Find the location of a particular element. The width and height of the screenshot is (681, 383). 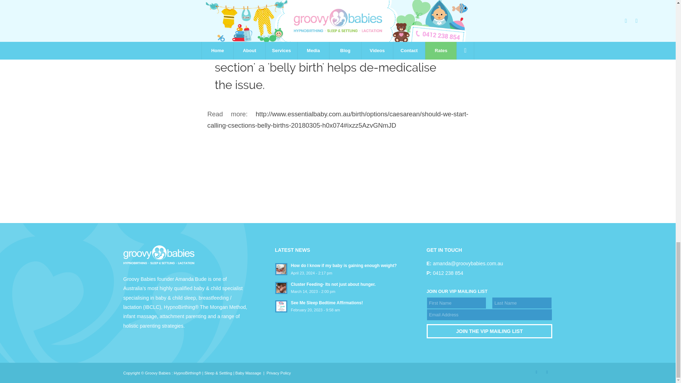

Instagram is located at coordinates (547, 372).